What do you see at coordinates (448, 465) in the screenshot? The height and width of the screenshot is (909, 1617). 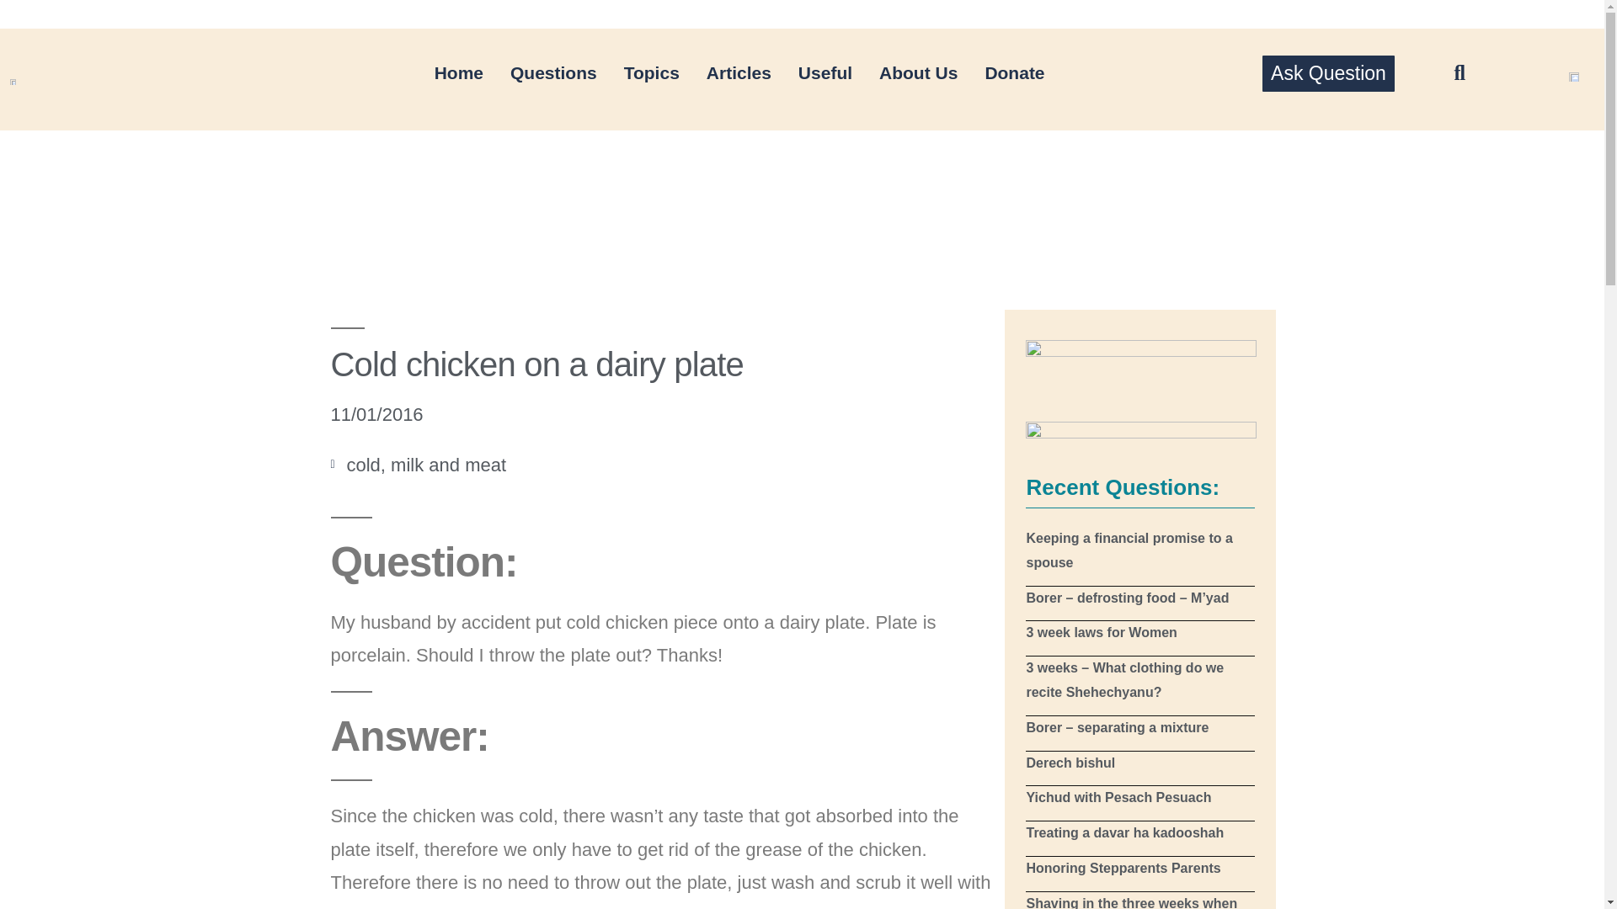 I see `milk and meat` at bounding box center [448, 465].